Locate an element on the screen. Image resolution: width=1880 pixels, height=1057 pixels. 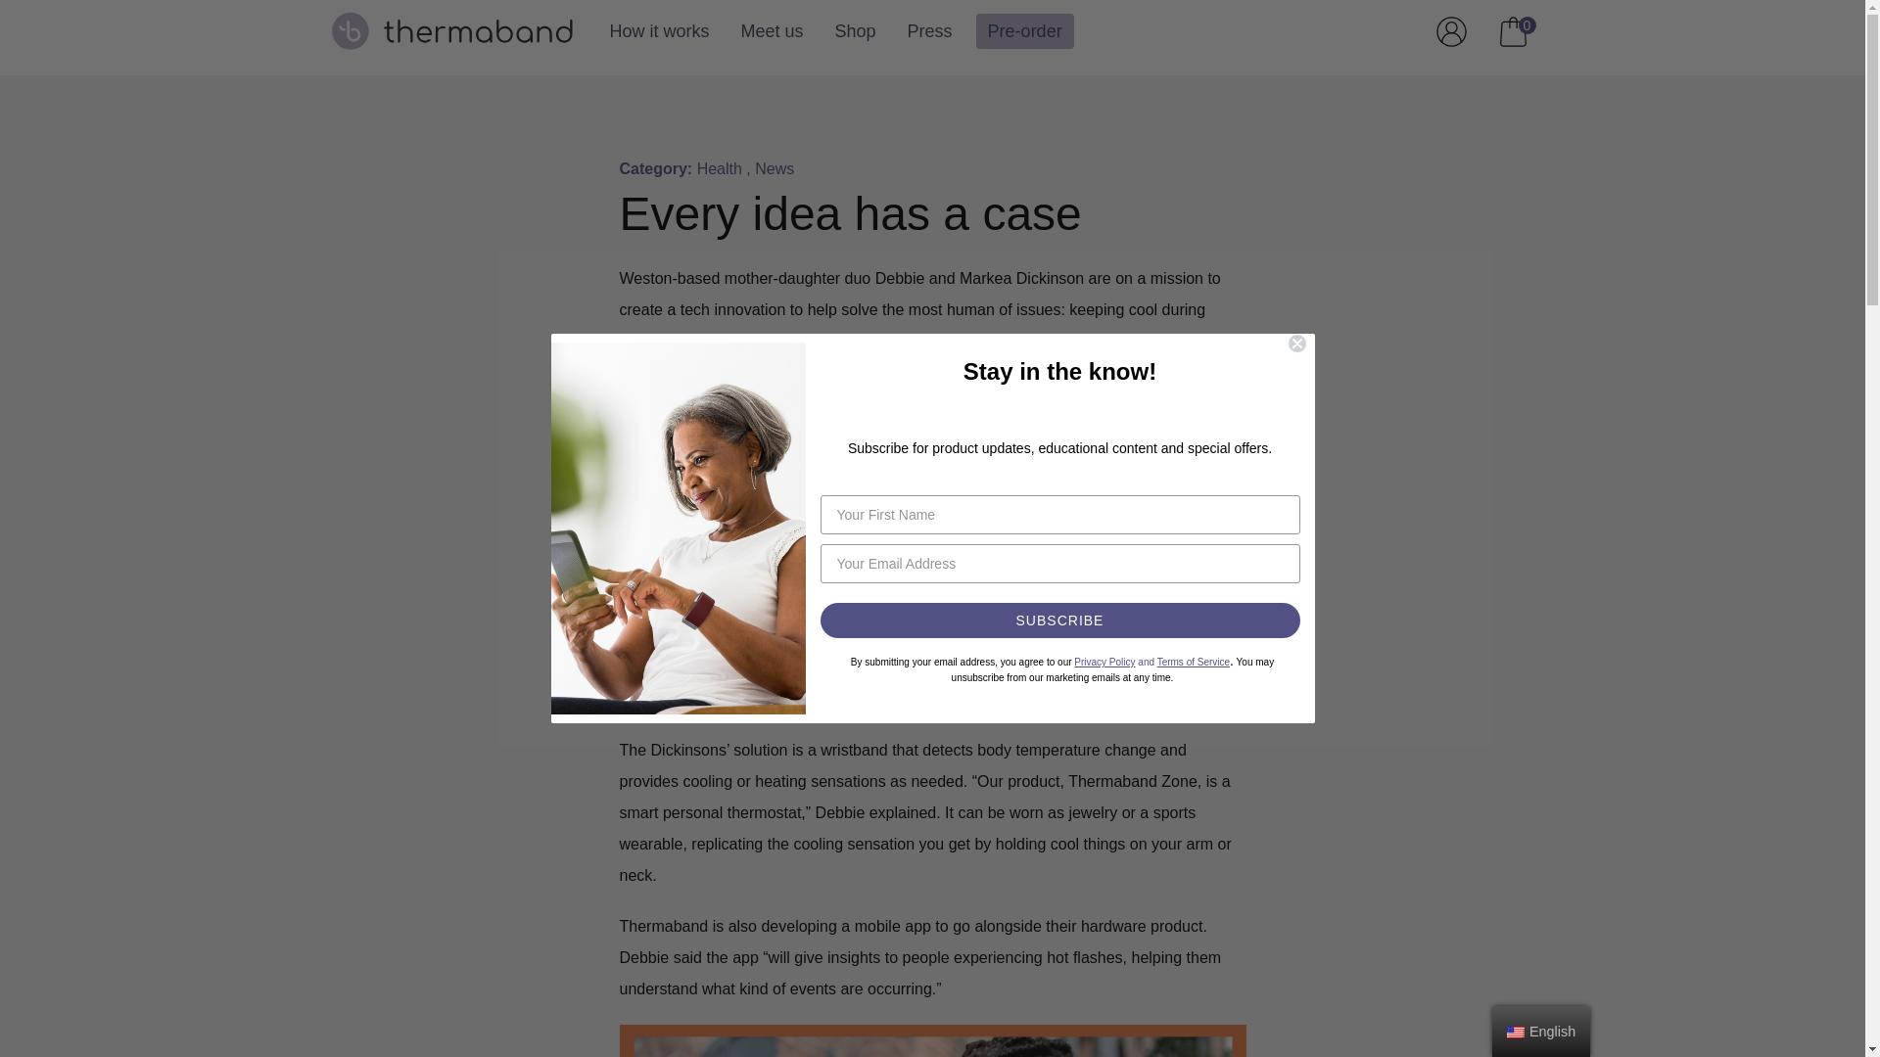
Pre-order is located at coordinates (1450, 31).